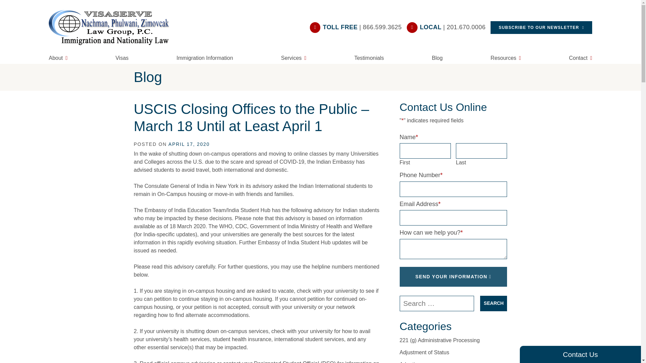 This screenshot has height=363, width=646. I want to click on Return home, so click(113, 28).